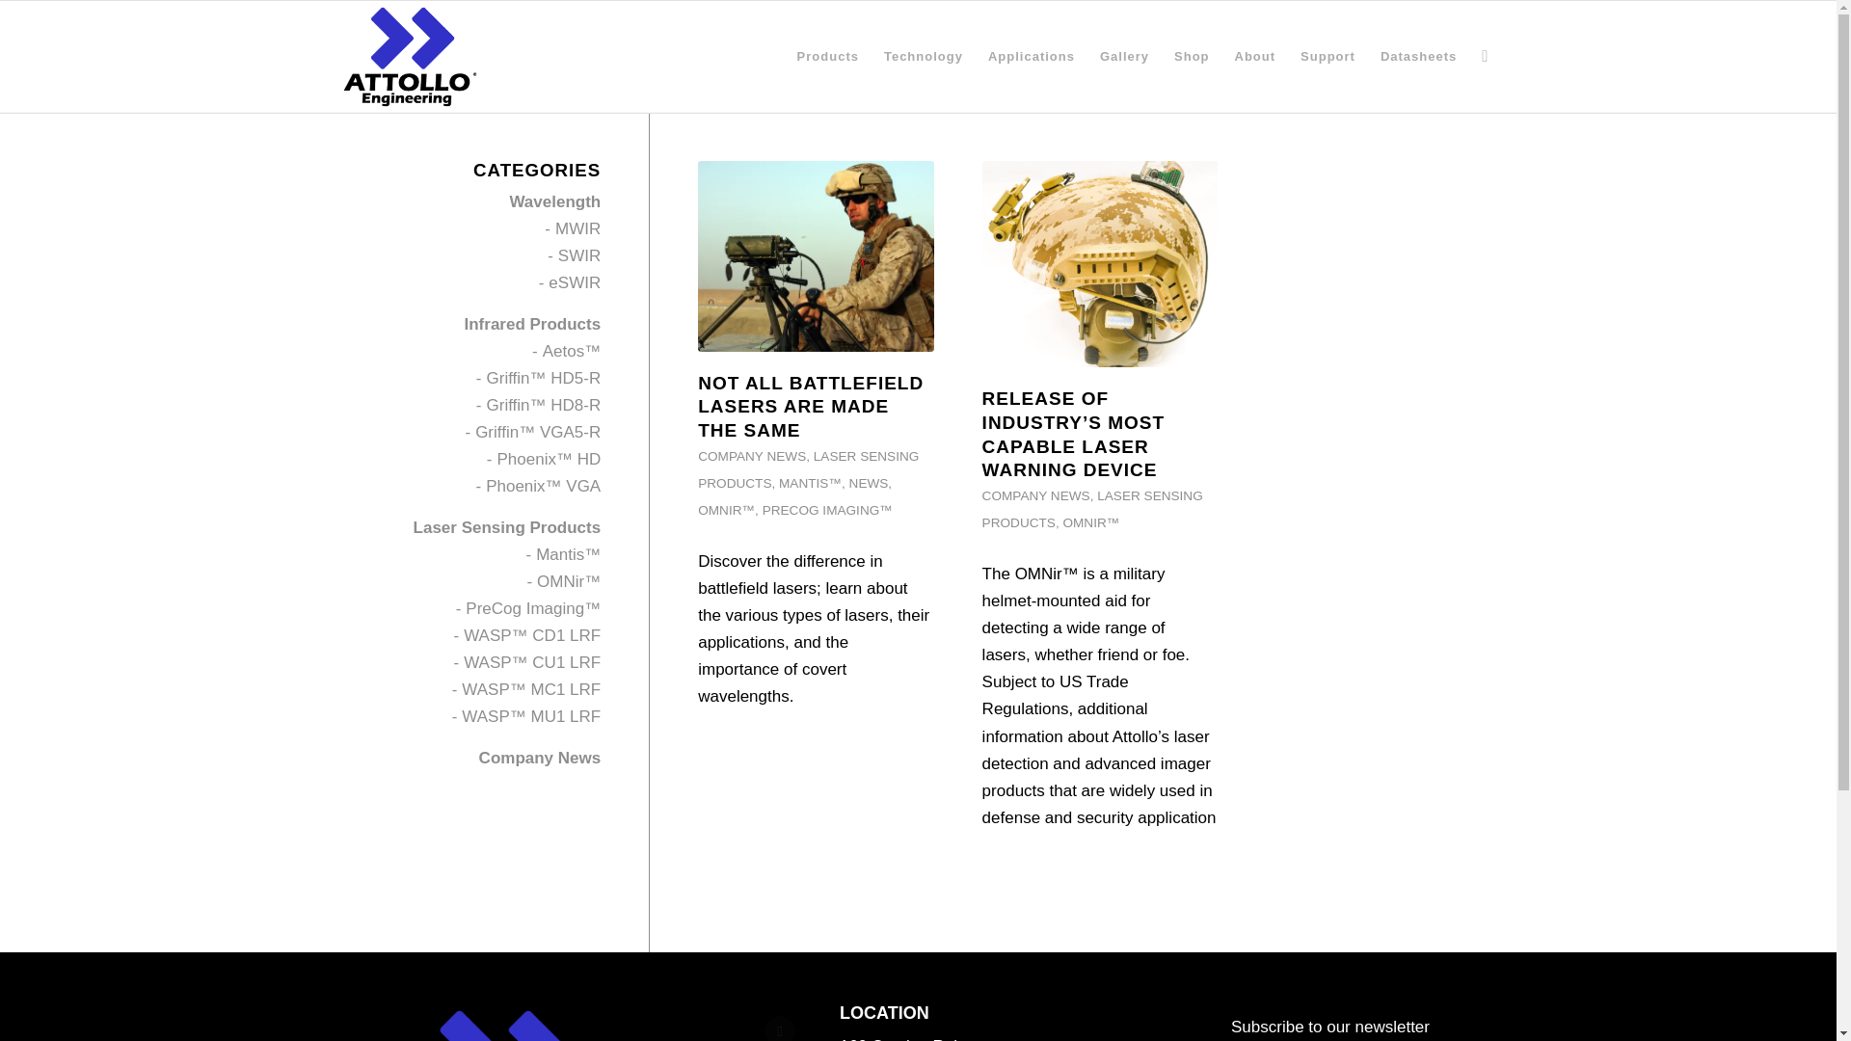 The width and height of the screenshot is (1851, 1041). What do you see at coordinates (505, 1020) in the screenshot?
I see `attollo-engineering-white` at bounding box center [505, 1020].